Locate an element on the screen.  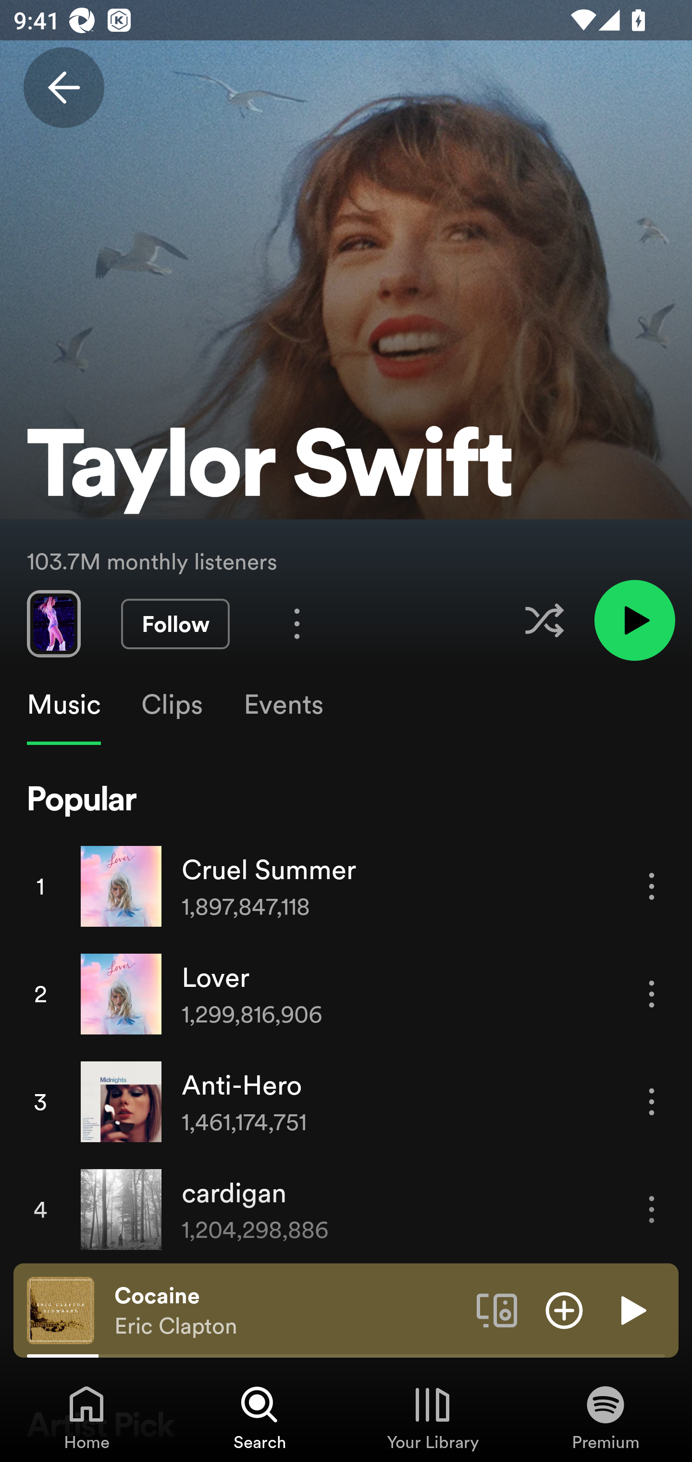
Premium, Tab 4 of 4 Premium Premium is located at coordinates (605, 1417).